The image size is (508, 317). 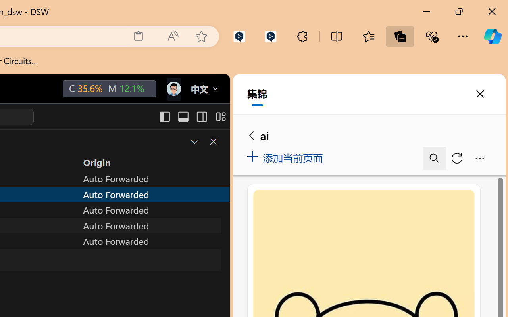 What do you see at coordinates (192, 116) in the screenshot?
I see `Title actions` at bounding box center [192, 116].